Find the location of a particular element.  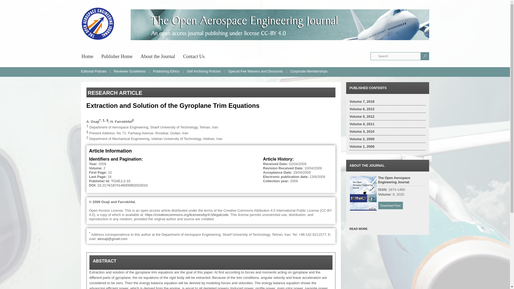

Publisher Home is located at coordinates (117, 56).